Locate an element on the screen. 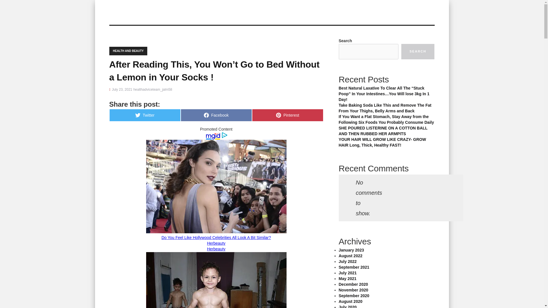 This screenshot has width=548, height=308. August 2022 is located at coordinates (350, 256).